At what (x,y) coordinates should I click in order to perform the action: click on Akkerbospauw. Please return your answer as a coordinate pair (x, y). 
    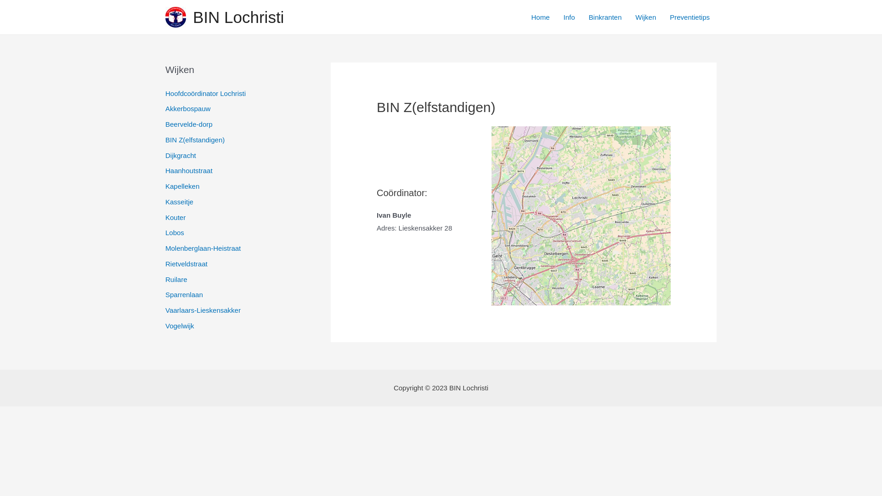
    Looking at the image, I should click on (188, 108).